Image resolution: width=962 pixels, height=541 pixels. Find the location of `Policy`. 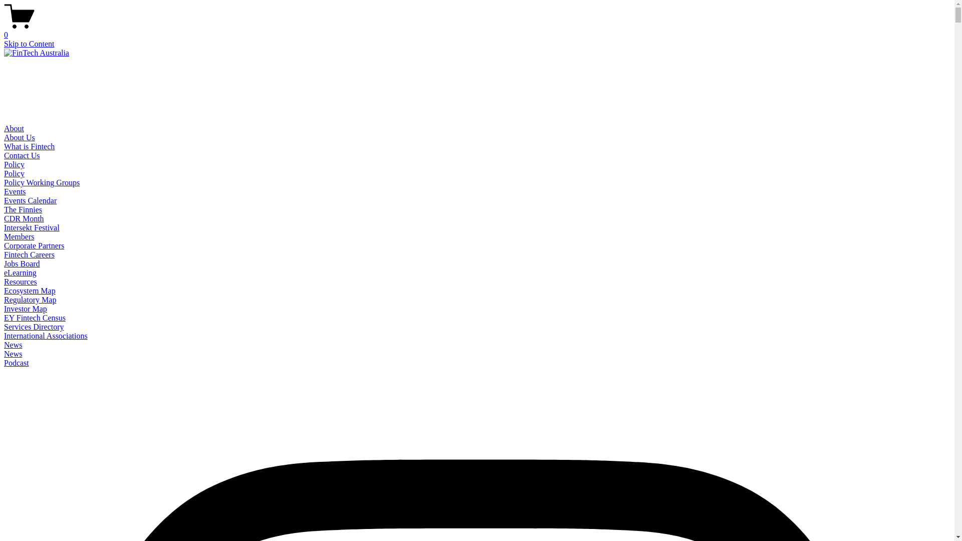

Policy is located at coordinates (14, 164).